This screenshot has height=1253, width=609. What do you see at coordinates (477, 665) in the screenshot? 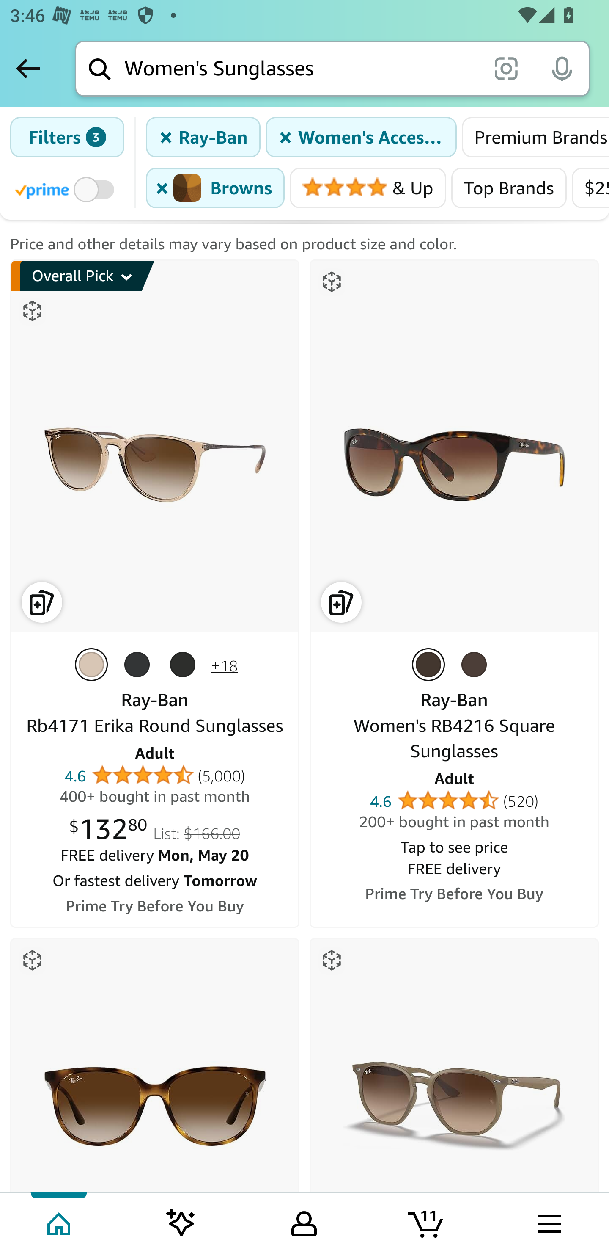
I see `Light Havana/Polarized Brown Gradient` at bounding box center [477, 665].